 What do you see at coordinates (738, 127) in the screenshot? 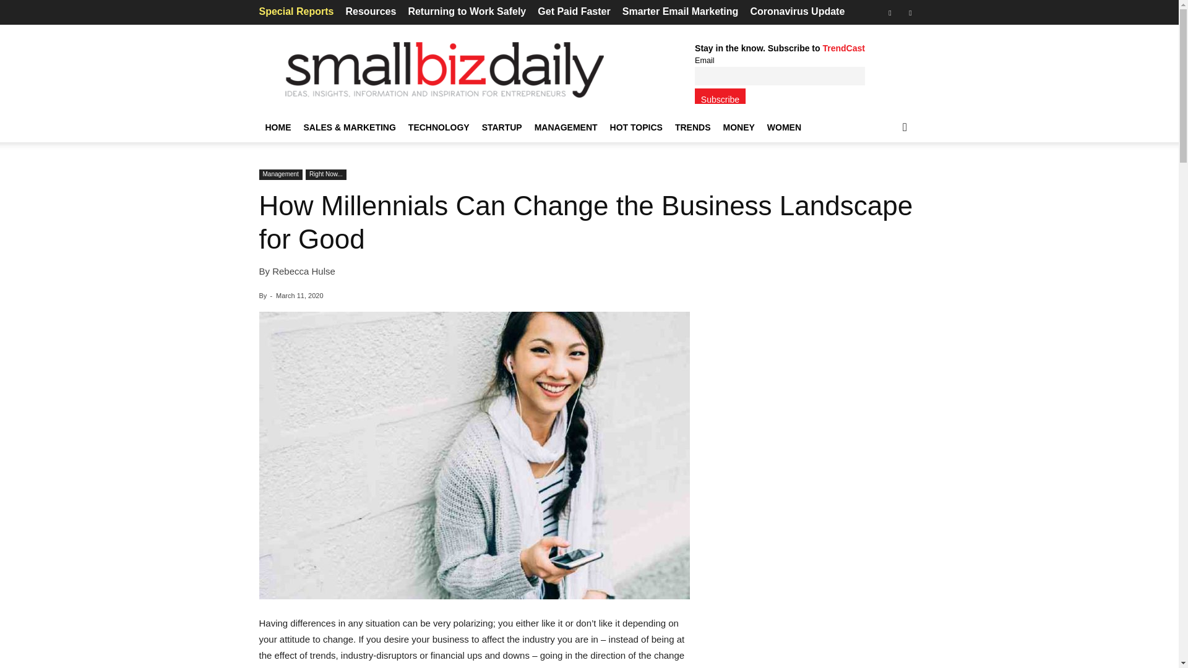
I see `MONEY` at bounding box center [738, 127].